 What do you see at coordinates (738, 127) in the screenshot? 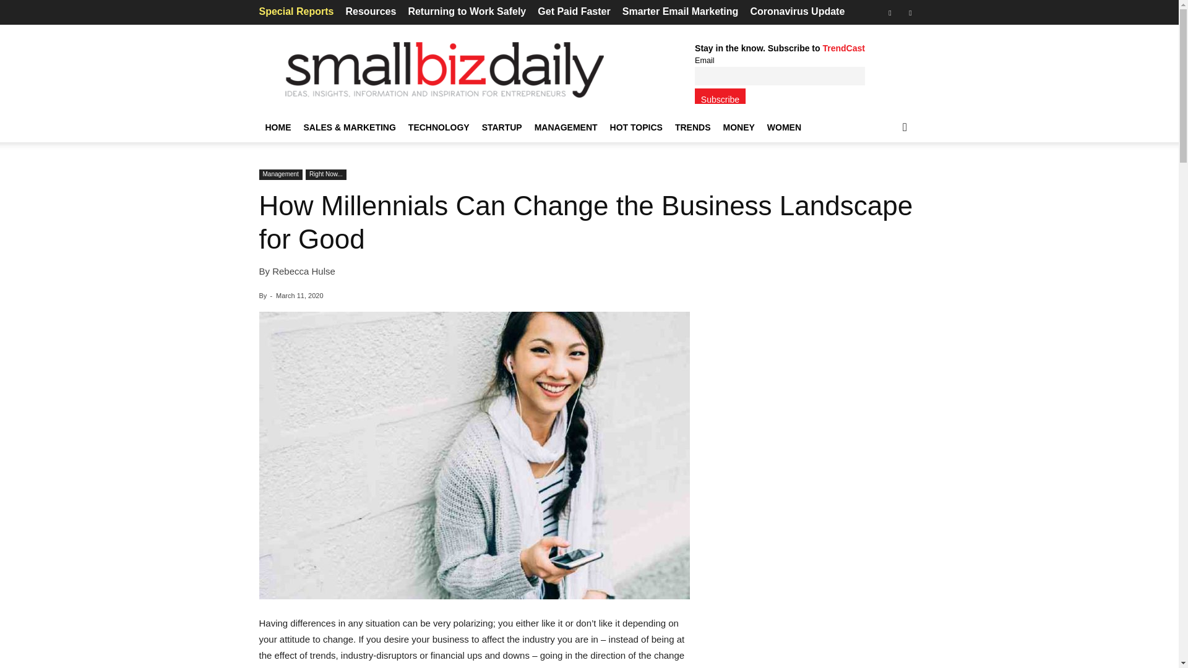
I see `MONEY` at bounding box center [738, 127].